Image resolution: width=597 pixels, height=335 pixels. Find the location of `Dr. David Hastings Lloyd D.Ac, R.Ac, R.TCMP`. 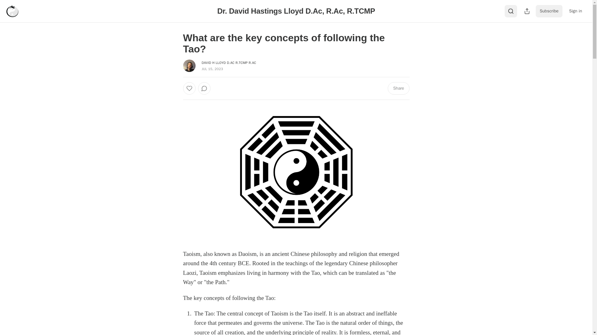

Dr. David Hastings Lloyd D.Ac, R.Ac, R.TCMP is located at coordinates (296, 11).